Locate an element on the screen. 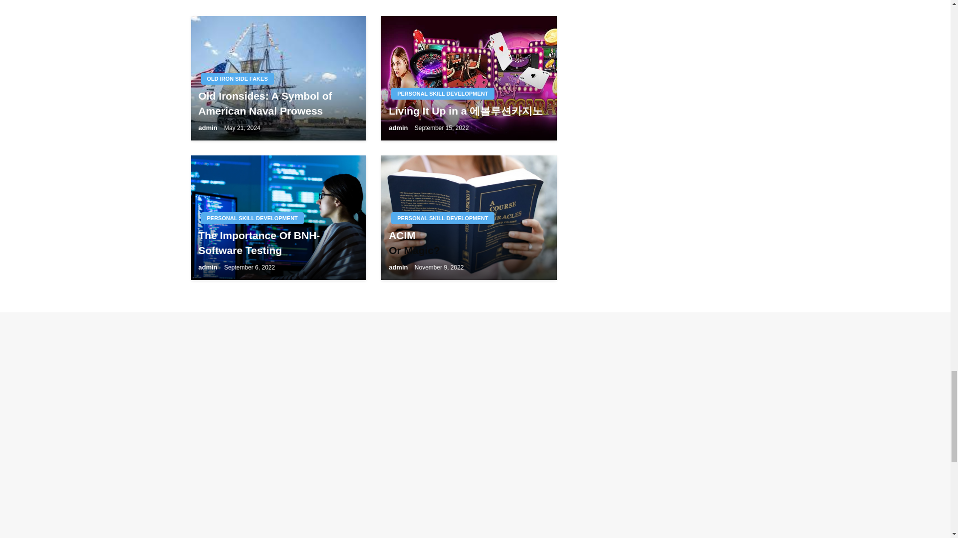  admin is located at coordinates (208, 128).